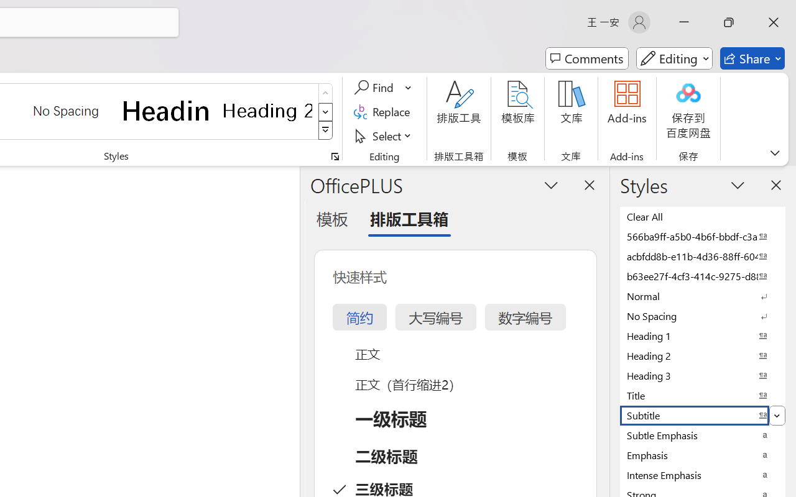 The height and width of the screenshot is (497, 796). Describe the element at coordinates (703, 435) in the screenshot. I see `Subtle Emphasis` at that location.